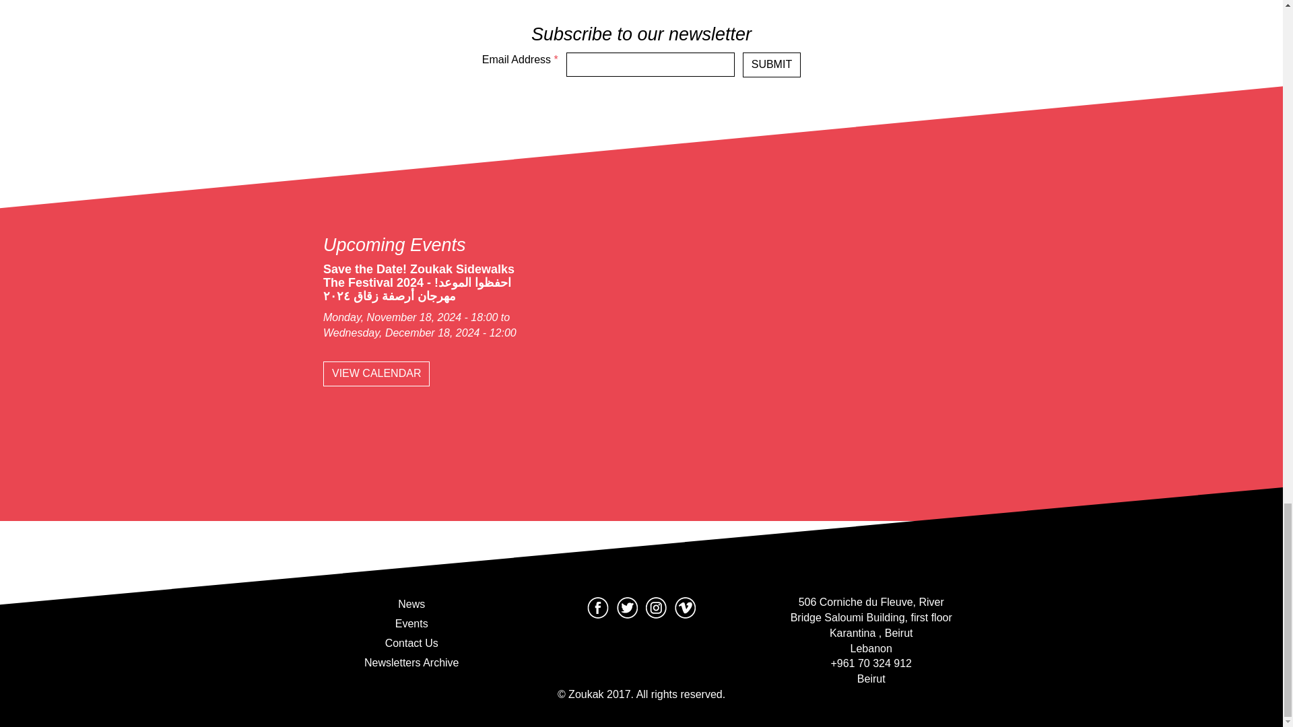  I want to click on SUBMIT, so click(771, 65).